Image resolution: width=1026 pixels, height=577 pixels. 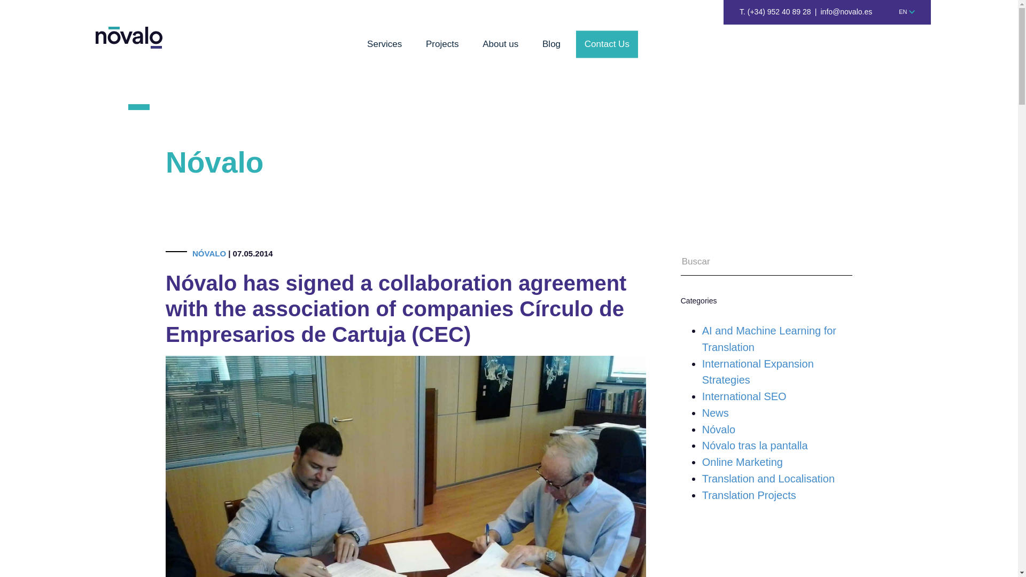 What do you see at coordinates (607, 45) in the screenshot?
I see `Contact Us` at bounding box center [607, 45].